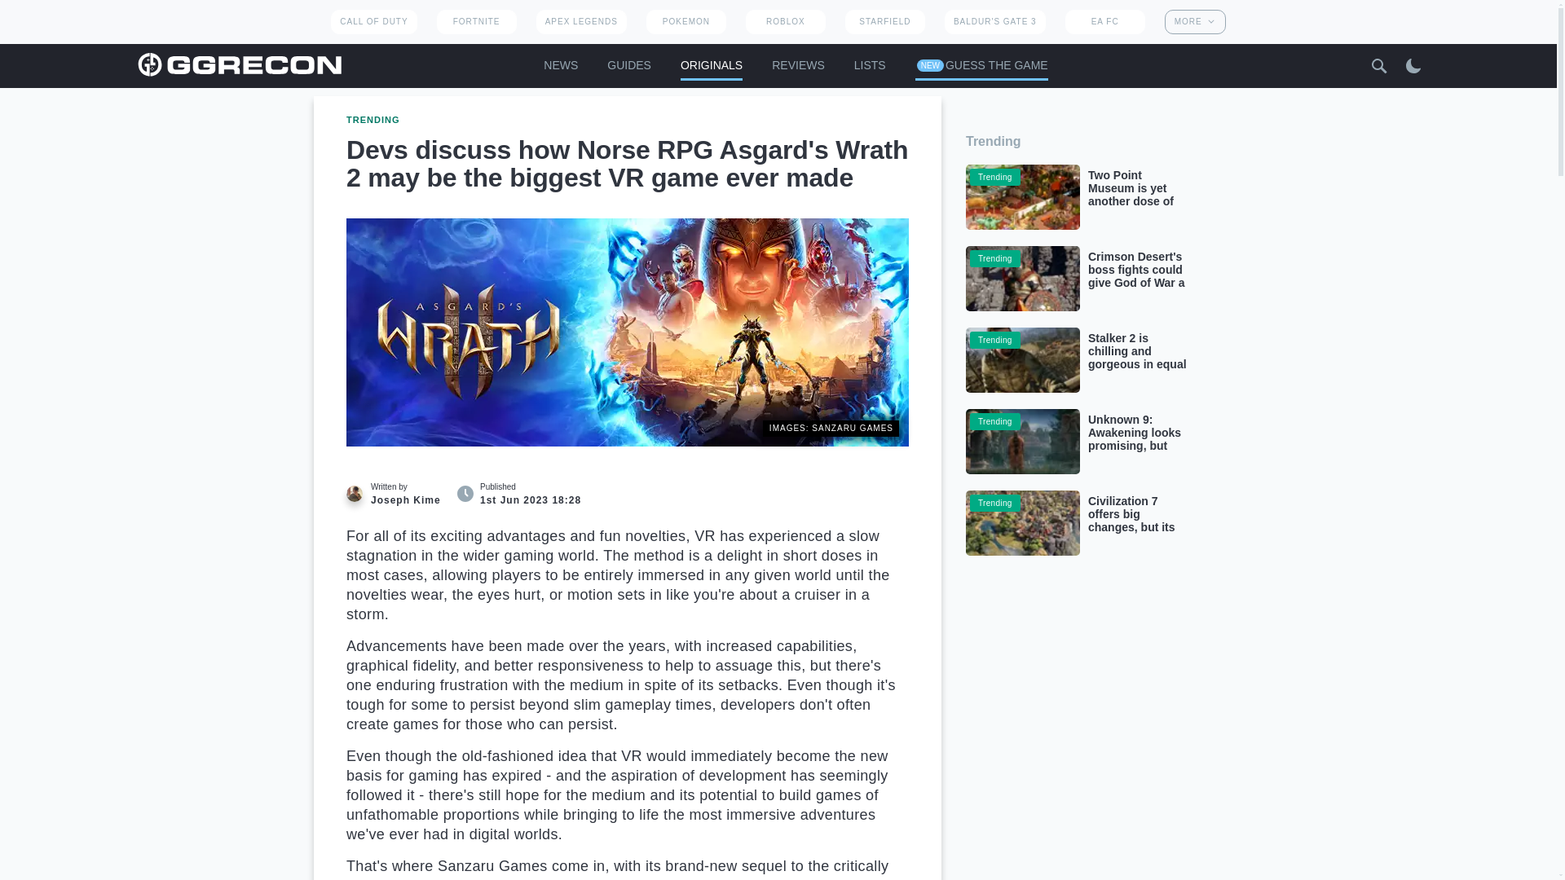 The width and height of the screenshot is (1565, 880). I want to click on Joseph Kime, so click(354, 494).